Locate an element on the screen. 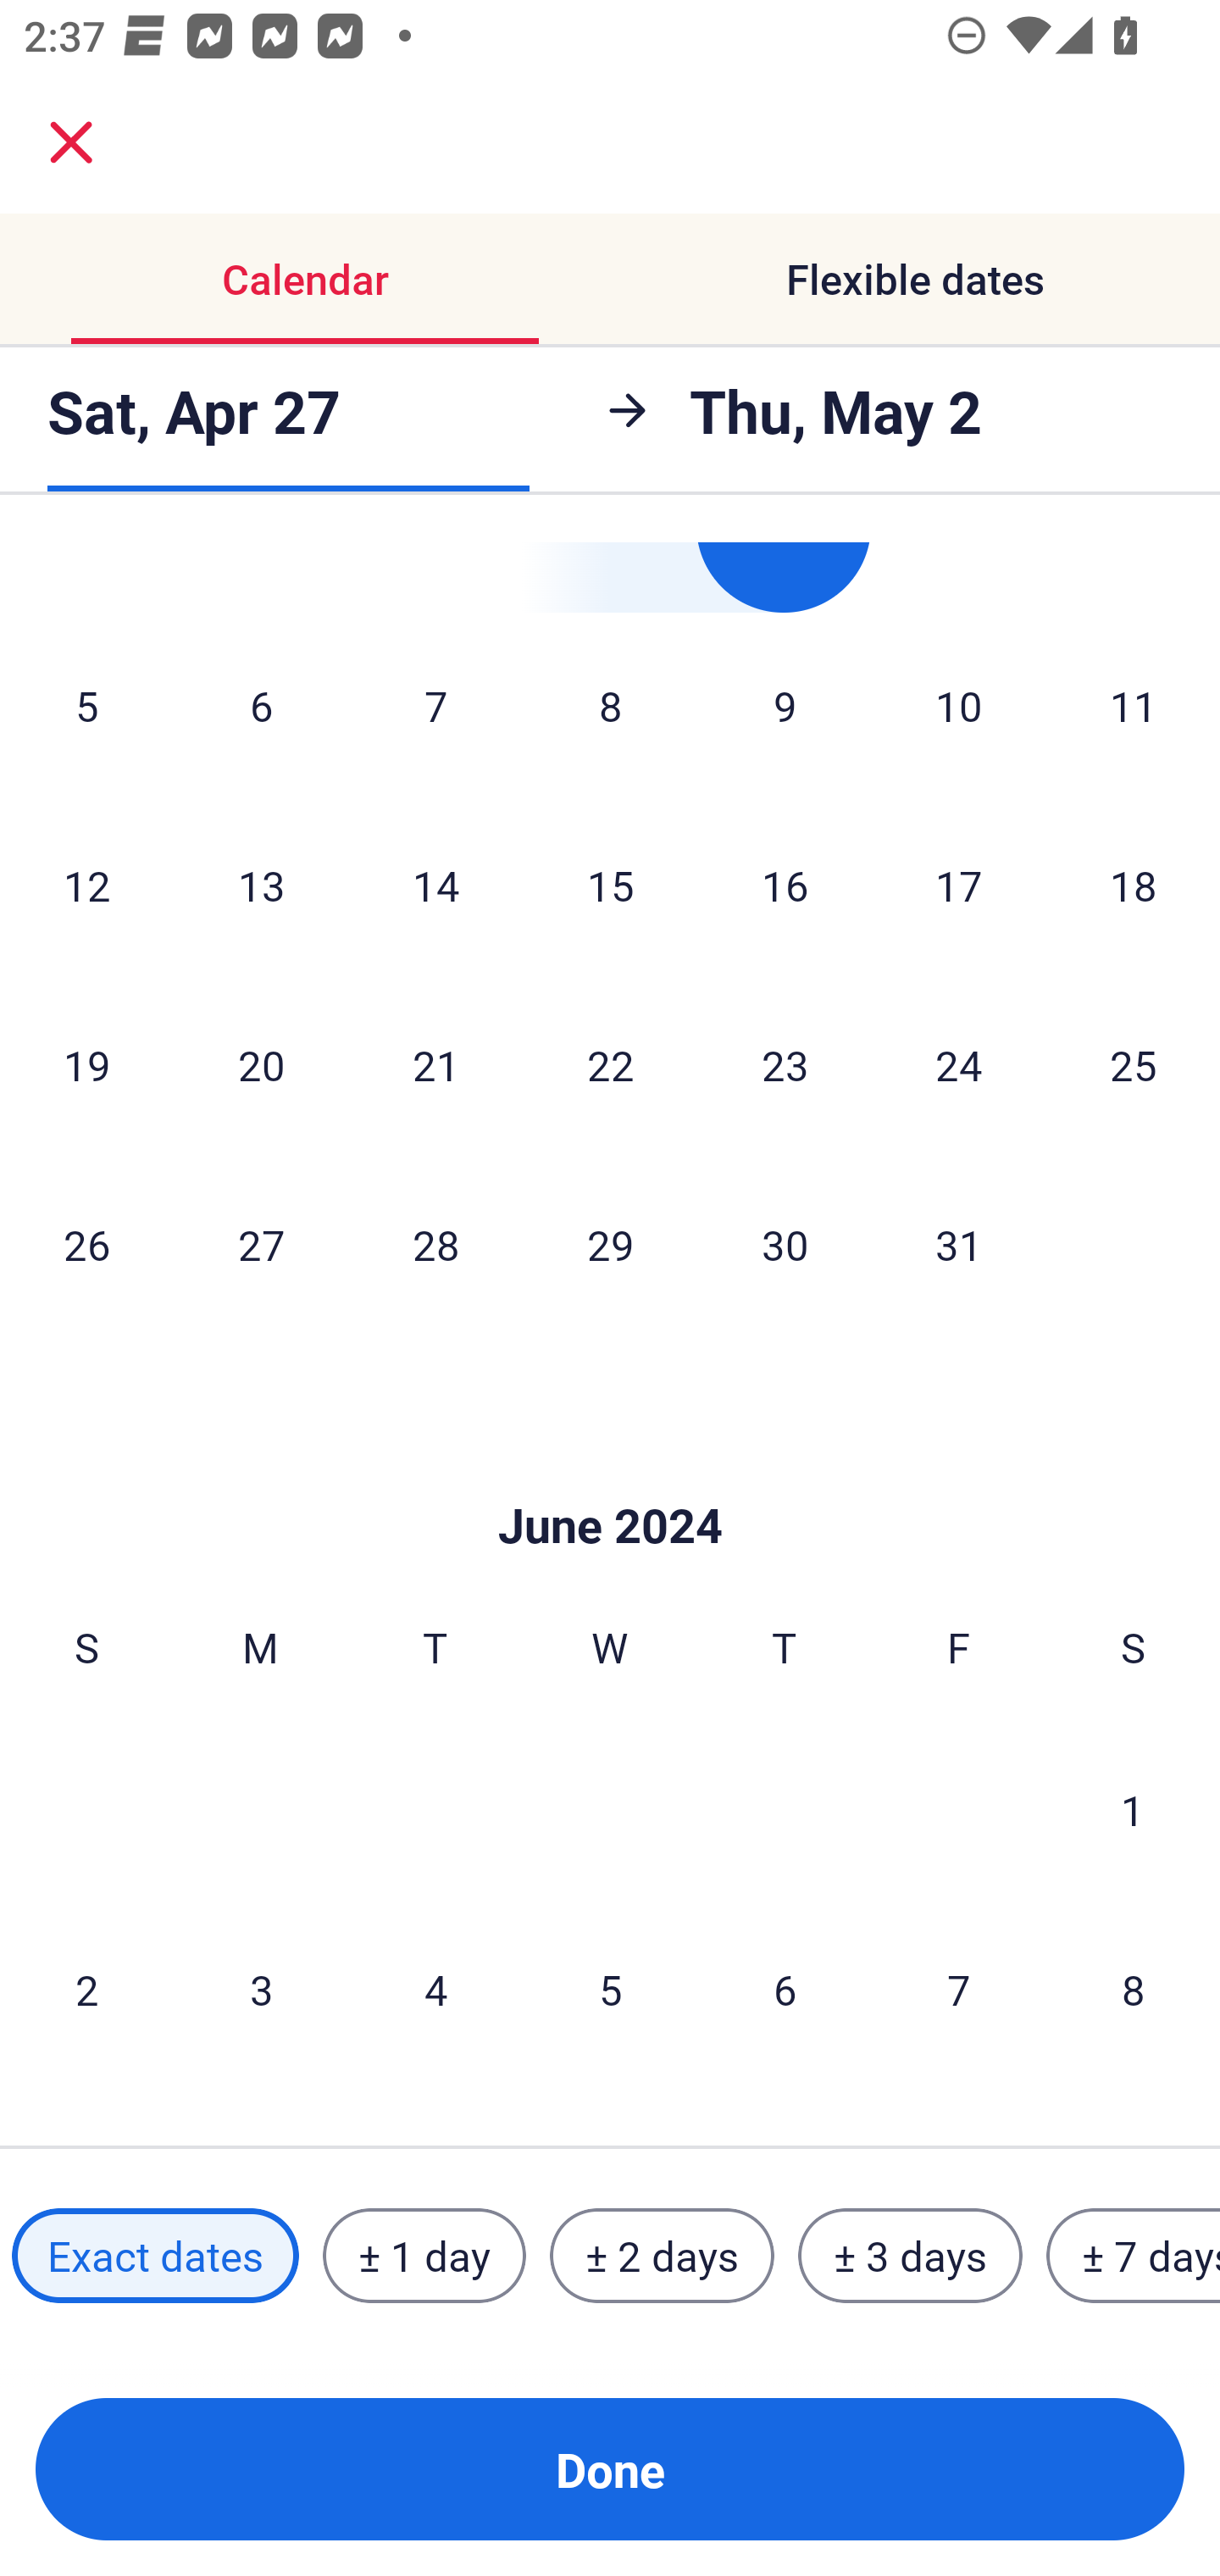 Image resolution: width=1220 pixels, height=2576 pixels. 2 Sunday, June 2, 2024 is located at coordinates (86, 1988).